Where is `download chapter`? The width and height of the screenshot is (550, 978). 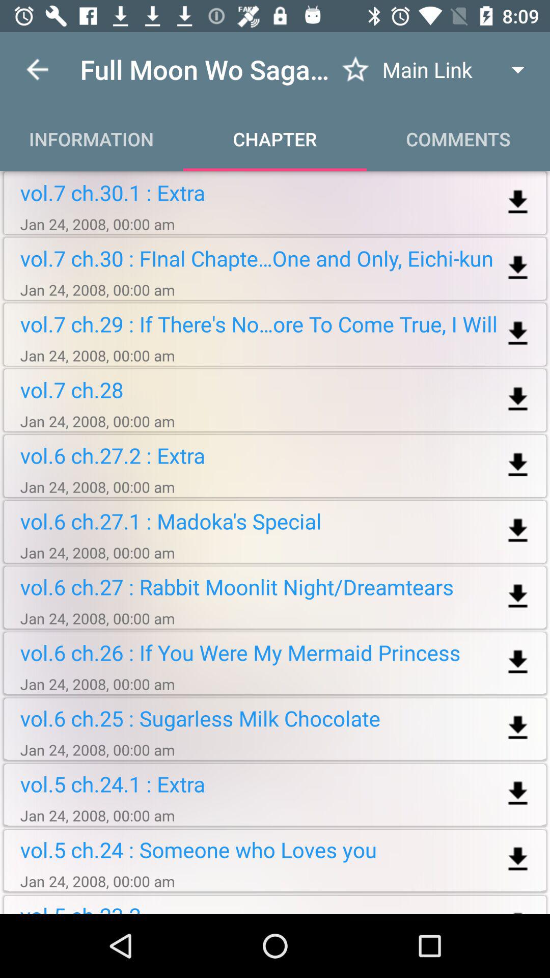
download chapter is located at coordinates (517, 203).